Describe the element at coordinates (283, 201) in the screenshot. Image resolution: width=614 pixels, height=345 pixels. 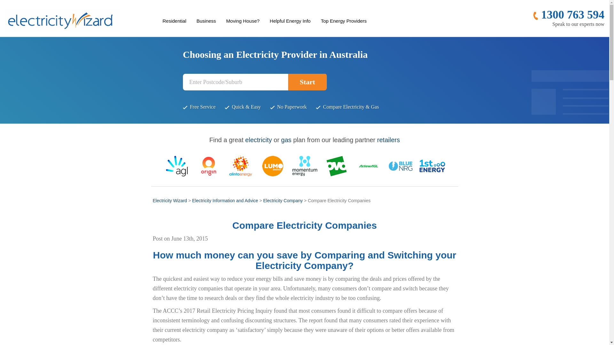
I see `Go to Electricity Company.` at that location.